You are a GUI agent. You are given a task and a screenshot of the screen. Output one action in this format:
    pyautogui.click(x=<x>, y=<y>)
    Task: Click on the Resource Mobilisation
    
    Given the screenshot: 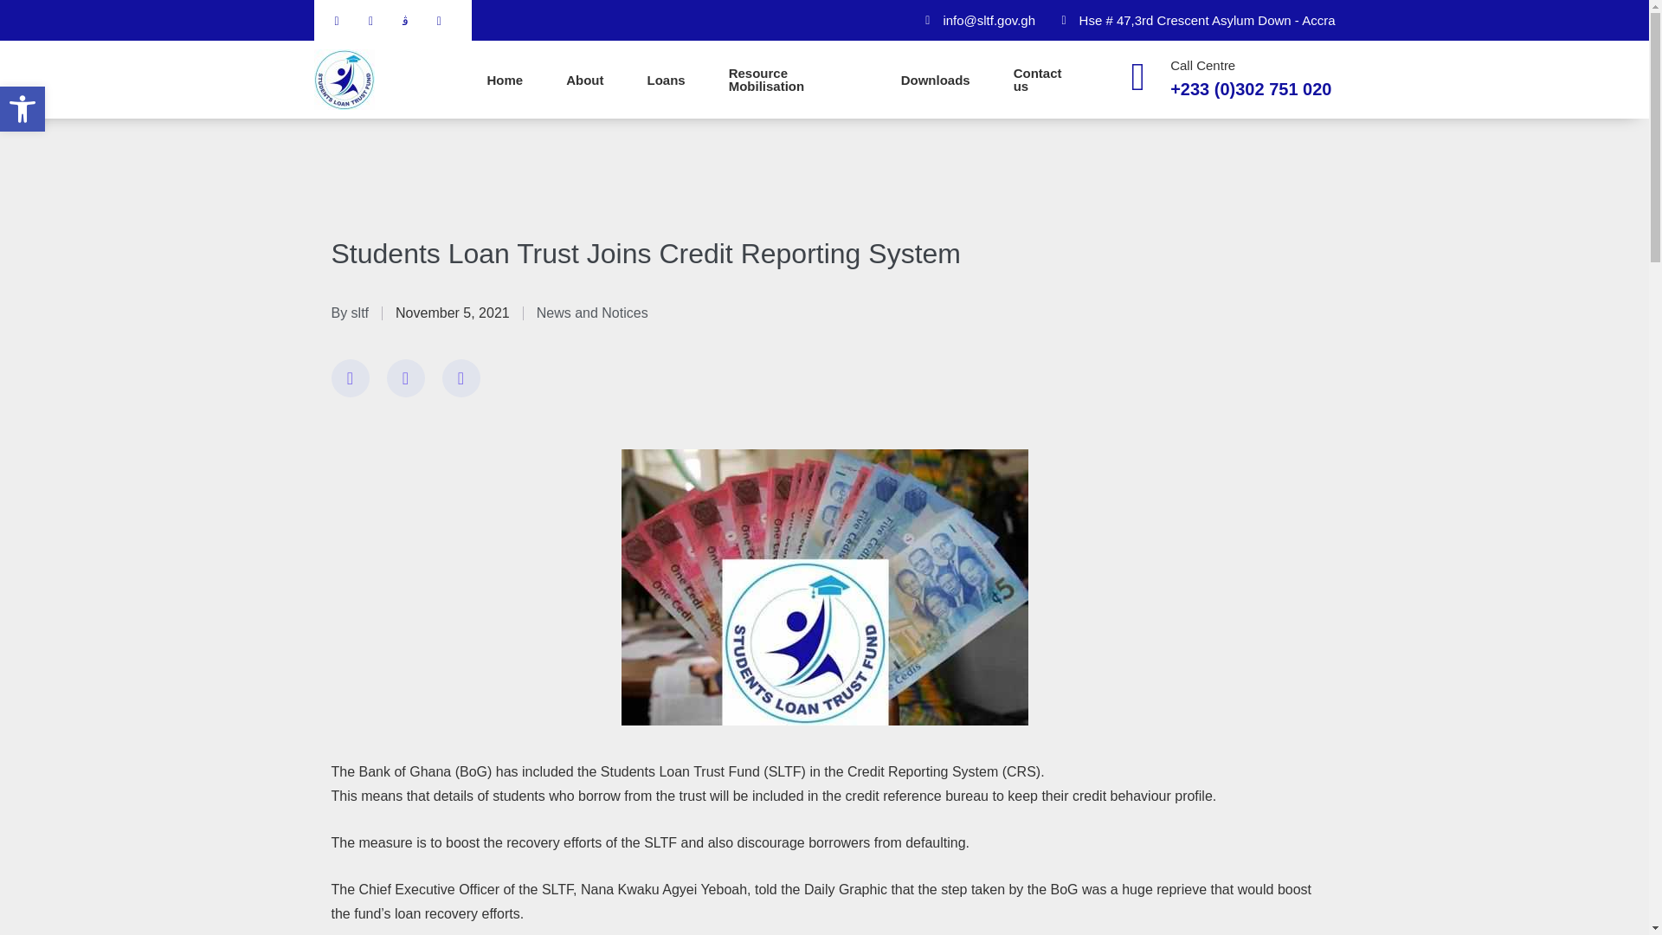 What is the action you would take?
    pyautogui.click(x=793, y=80)
    